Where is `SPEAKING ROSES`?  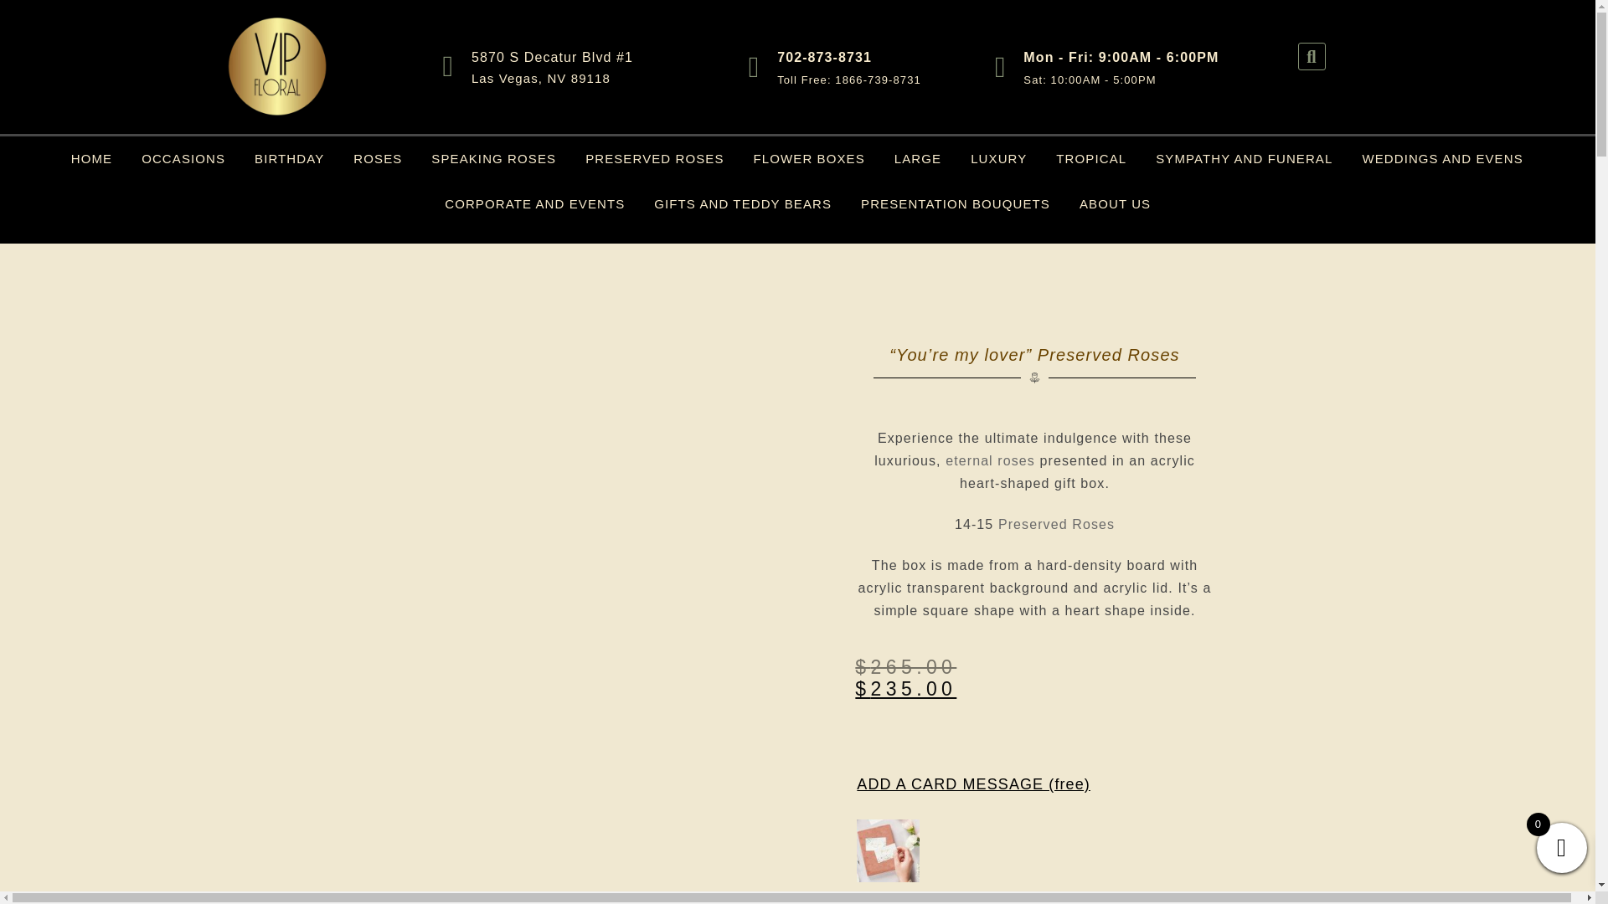 SPEAKING ROSES is located at coordinates (493, 159).